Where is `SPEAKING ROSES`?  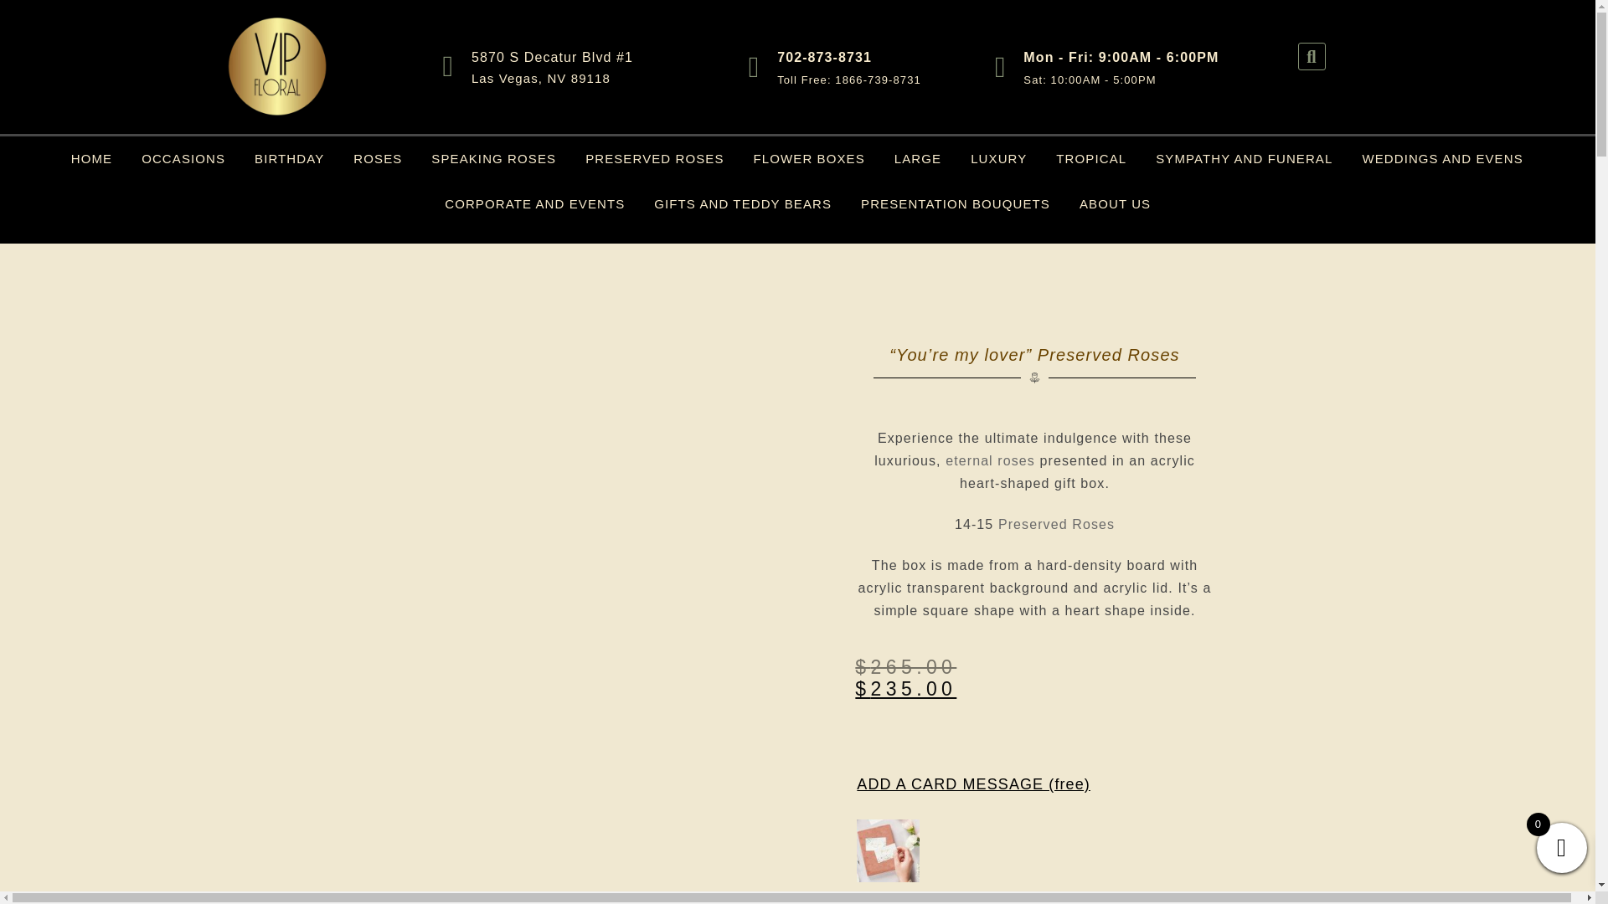 SPEAKING ROSES is located at coordinates (493, 159).